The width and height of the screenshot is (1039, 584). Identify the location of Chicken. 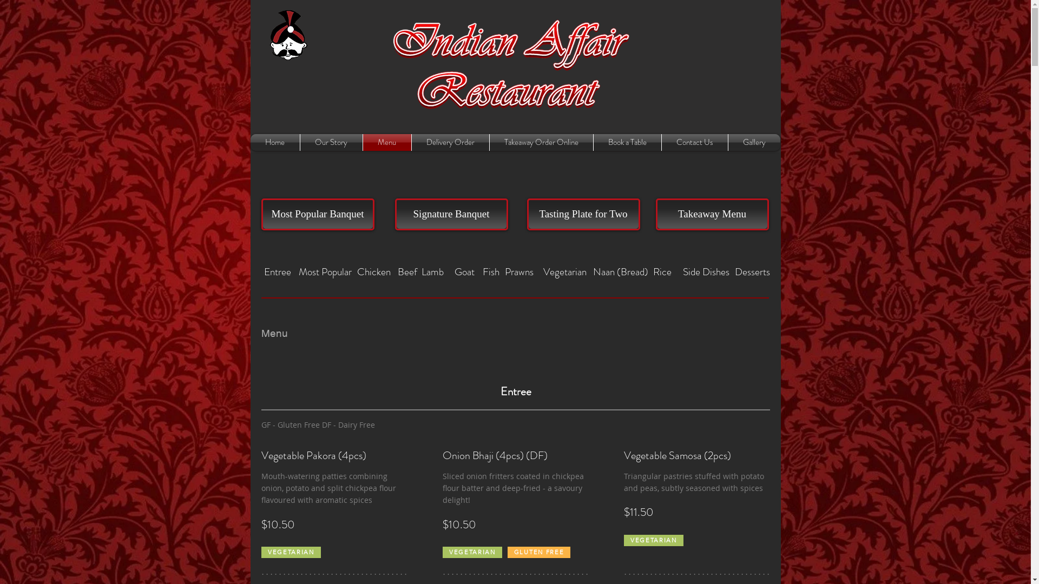
(373, 272).